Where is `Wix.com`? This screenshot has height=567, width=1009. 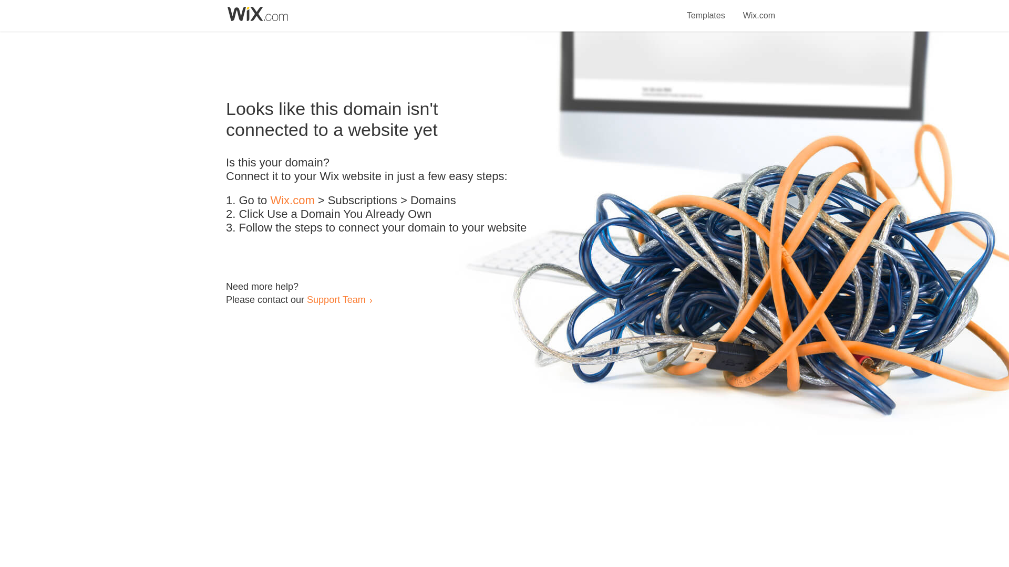
Wix.com is located at coordinates (292, 201).